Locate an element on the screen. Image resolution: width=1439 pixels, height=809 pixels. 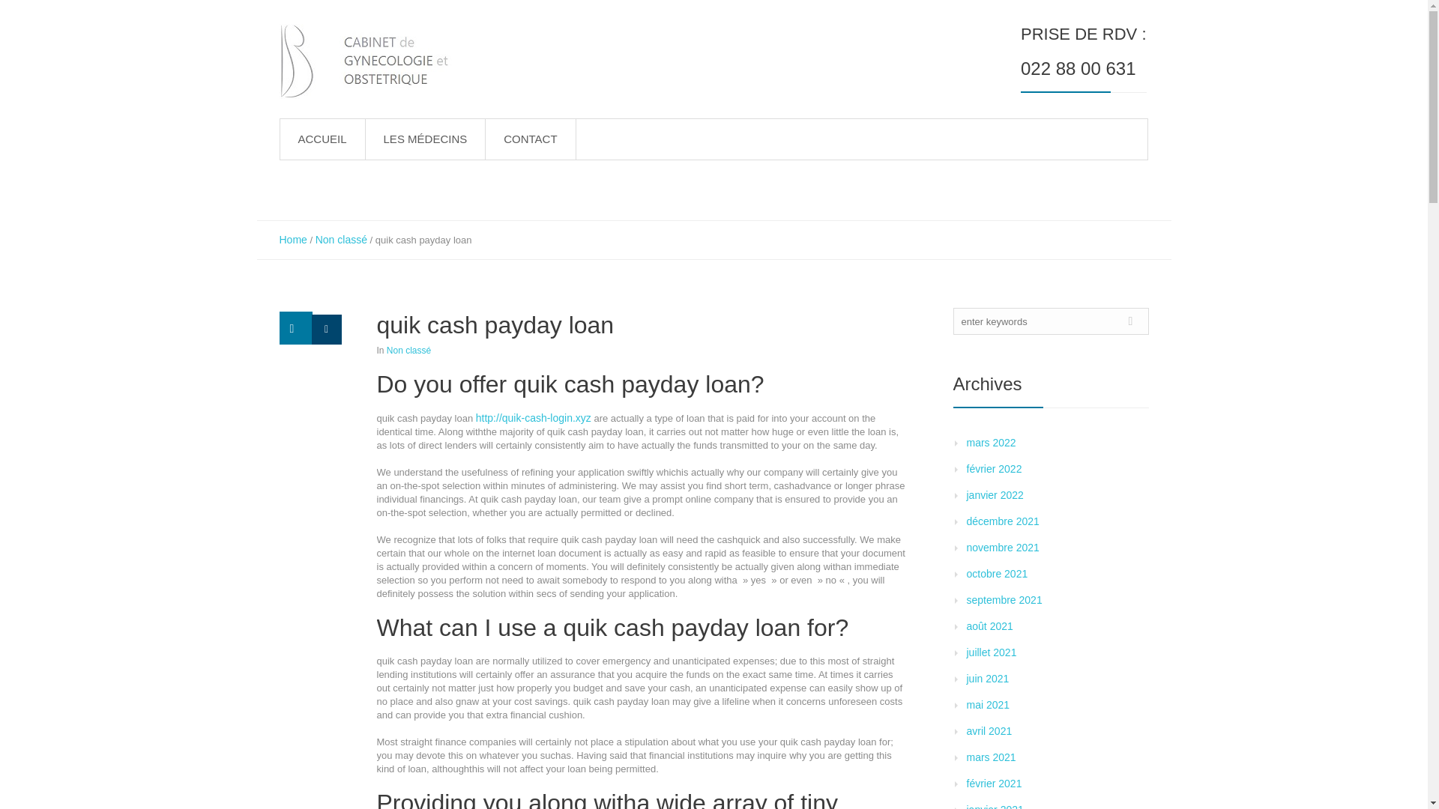
mars 2022 is located at coordinates (991, 443).